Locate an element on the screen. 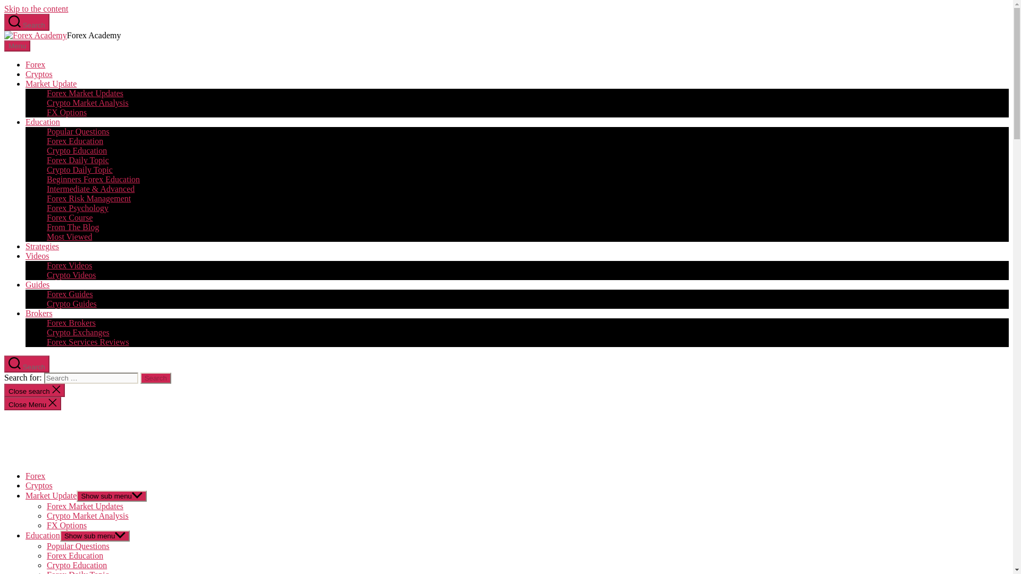 The height and width of the screenshot is (574, 1021). Most Viewed is located at coordinates (69, 237).